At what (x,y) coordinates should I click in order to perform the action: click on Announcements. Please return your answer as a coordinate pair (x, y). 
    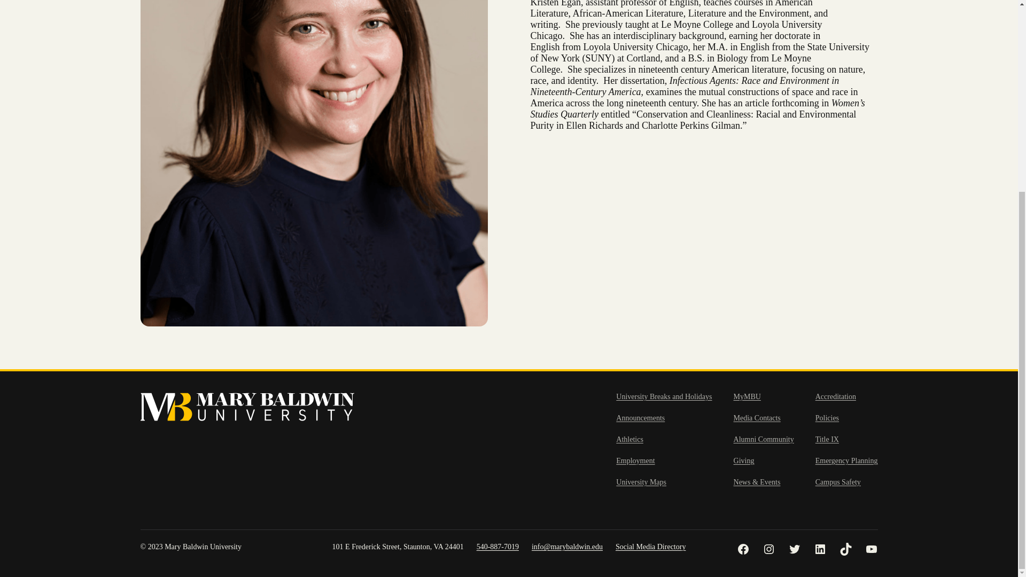
    Looking at the image, I should click on (640, 418).